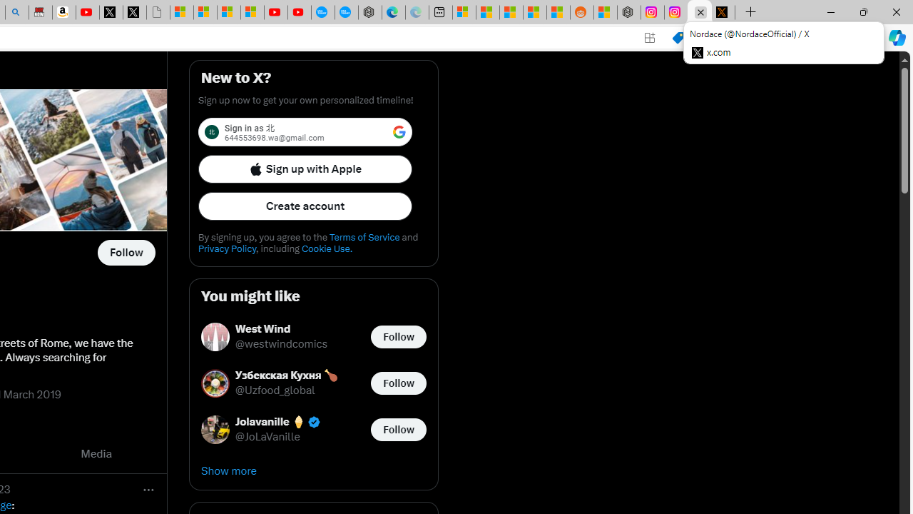 The image size is (913, 514). Describe the element at coordinates (314, 337) in the screenshot. I see `West Wind @westwindcomics Follow @westwindcomics` at that location.